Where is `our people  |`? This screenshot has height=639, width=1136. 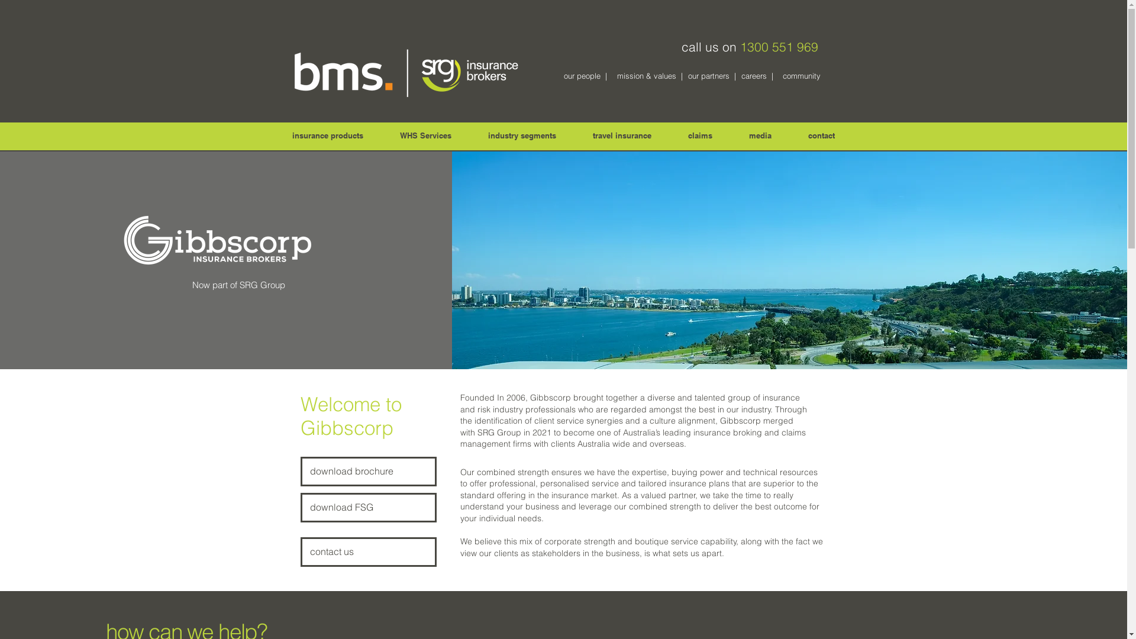 our people  | is located at coordinates (585, 76).